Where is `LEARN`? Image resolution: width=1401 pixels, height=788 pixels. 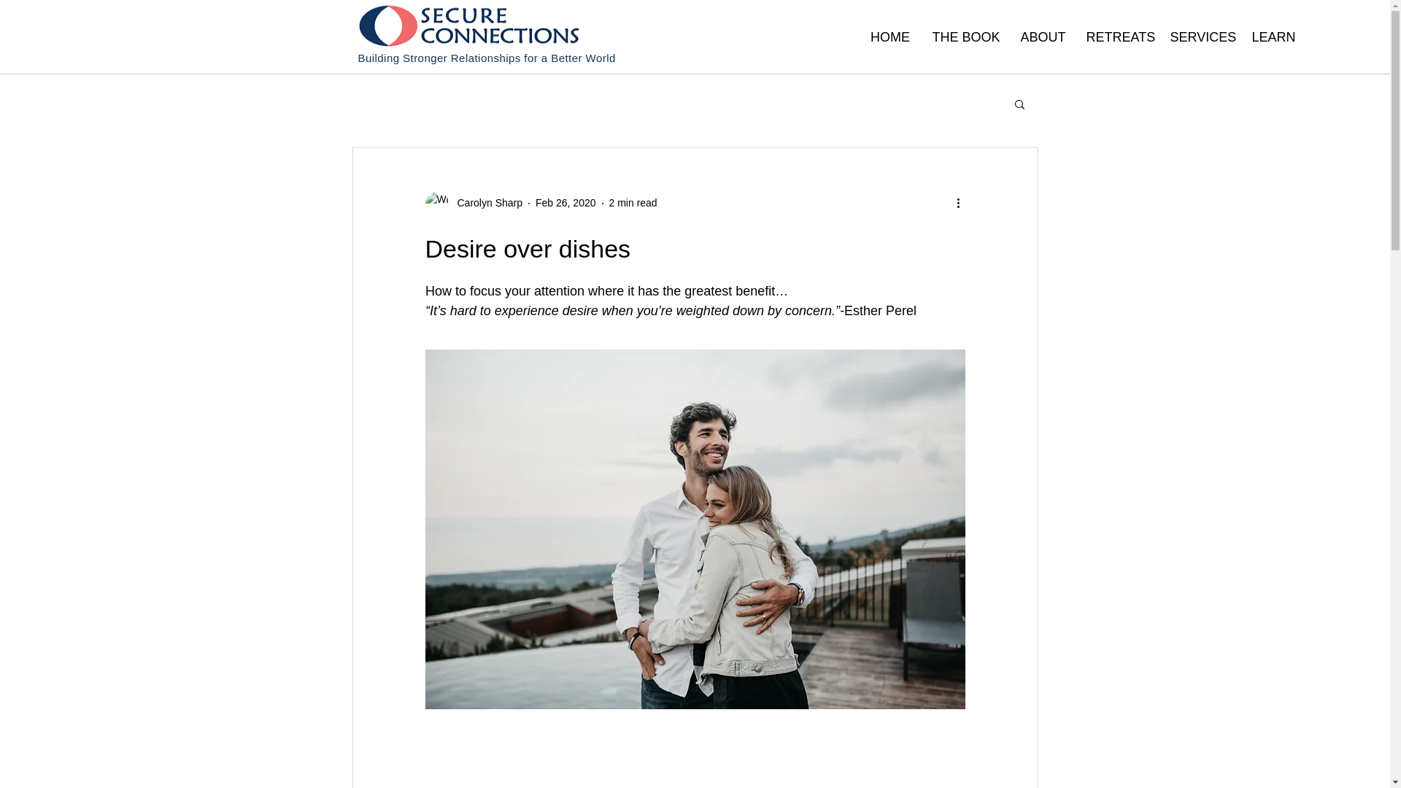
LEARN is located at coordinates (1272, 36).